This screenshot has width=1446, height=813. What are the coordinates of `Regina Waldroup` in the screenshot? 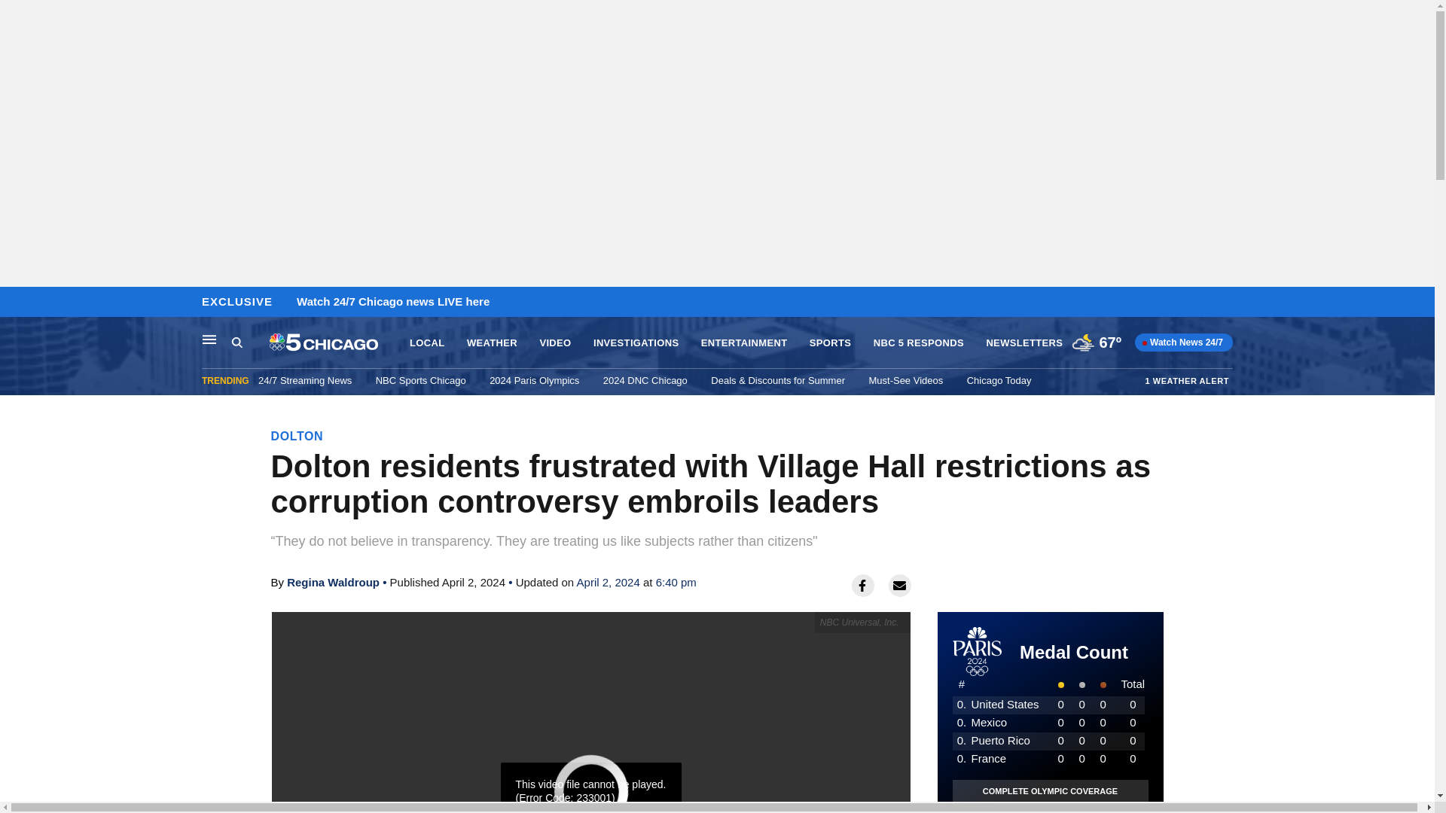 It's located at (333, 581).